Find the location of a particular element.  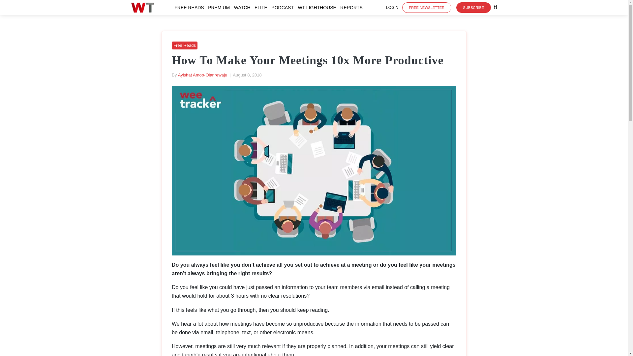

FREE READS is located at coordinates (190, 8).